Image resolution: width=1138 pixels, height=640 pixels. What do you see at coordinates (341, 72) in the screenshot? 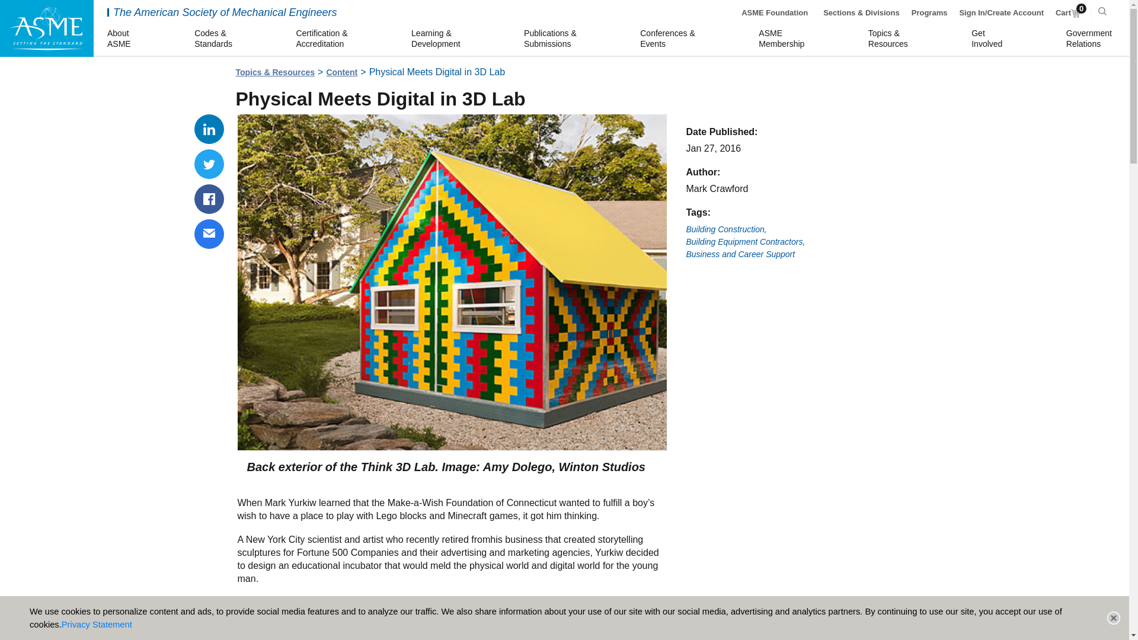
I see `Share on LinkedIn` at bounding box center [341, 72].